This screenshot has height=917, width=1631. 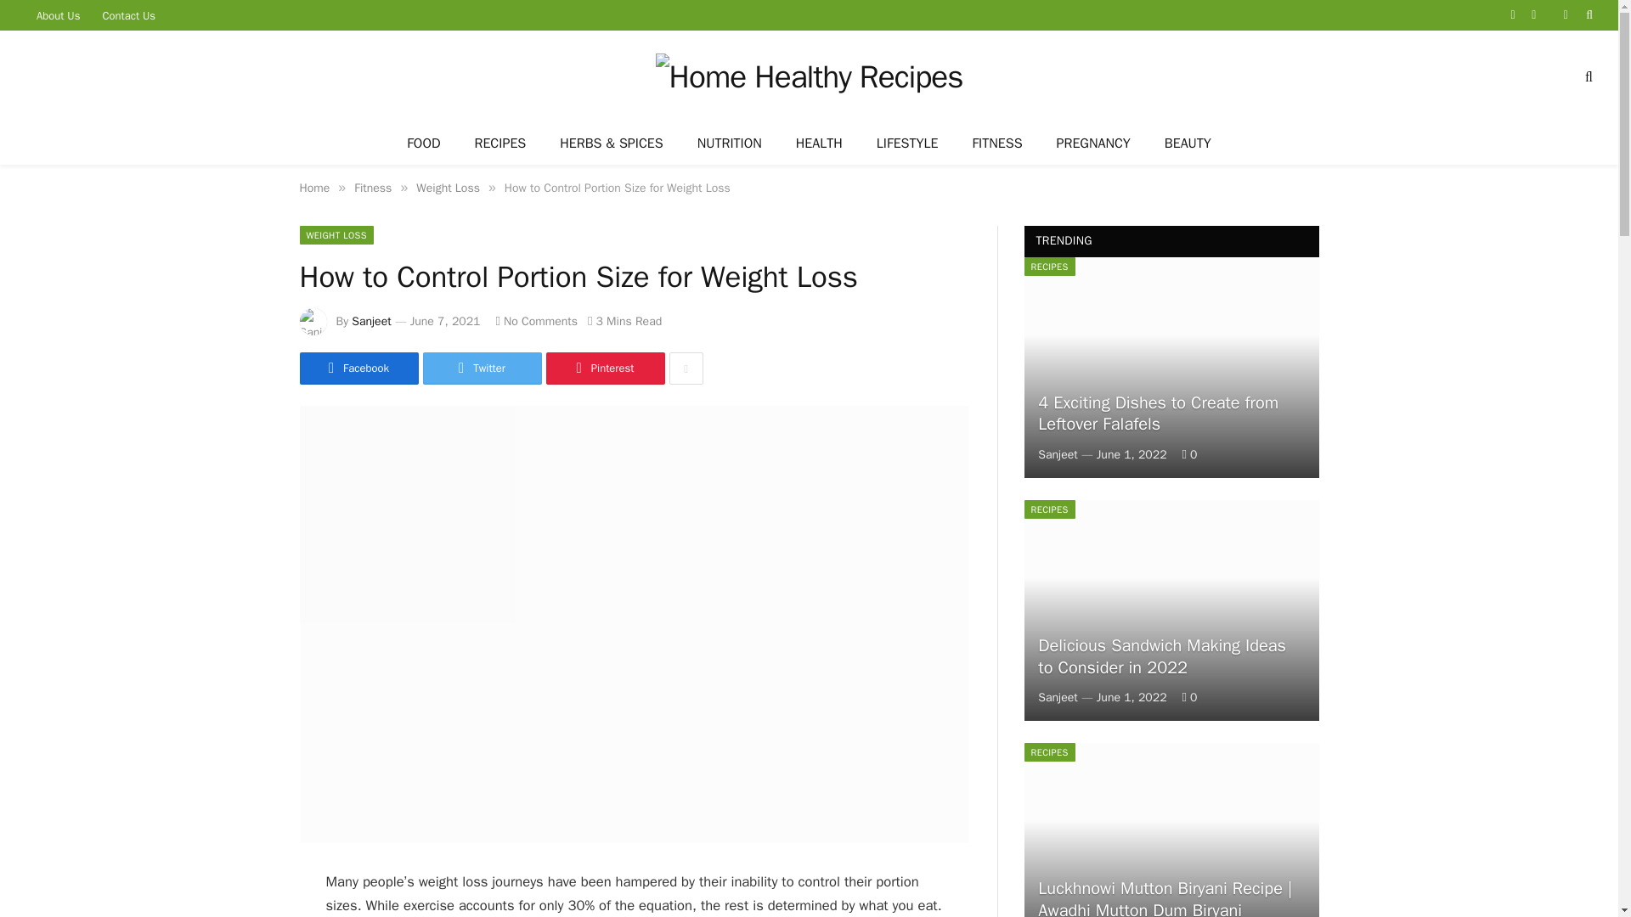 I want to click on Twitter, so click(x=482, y=368).